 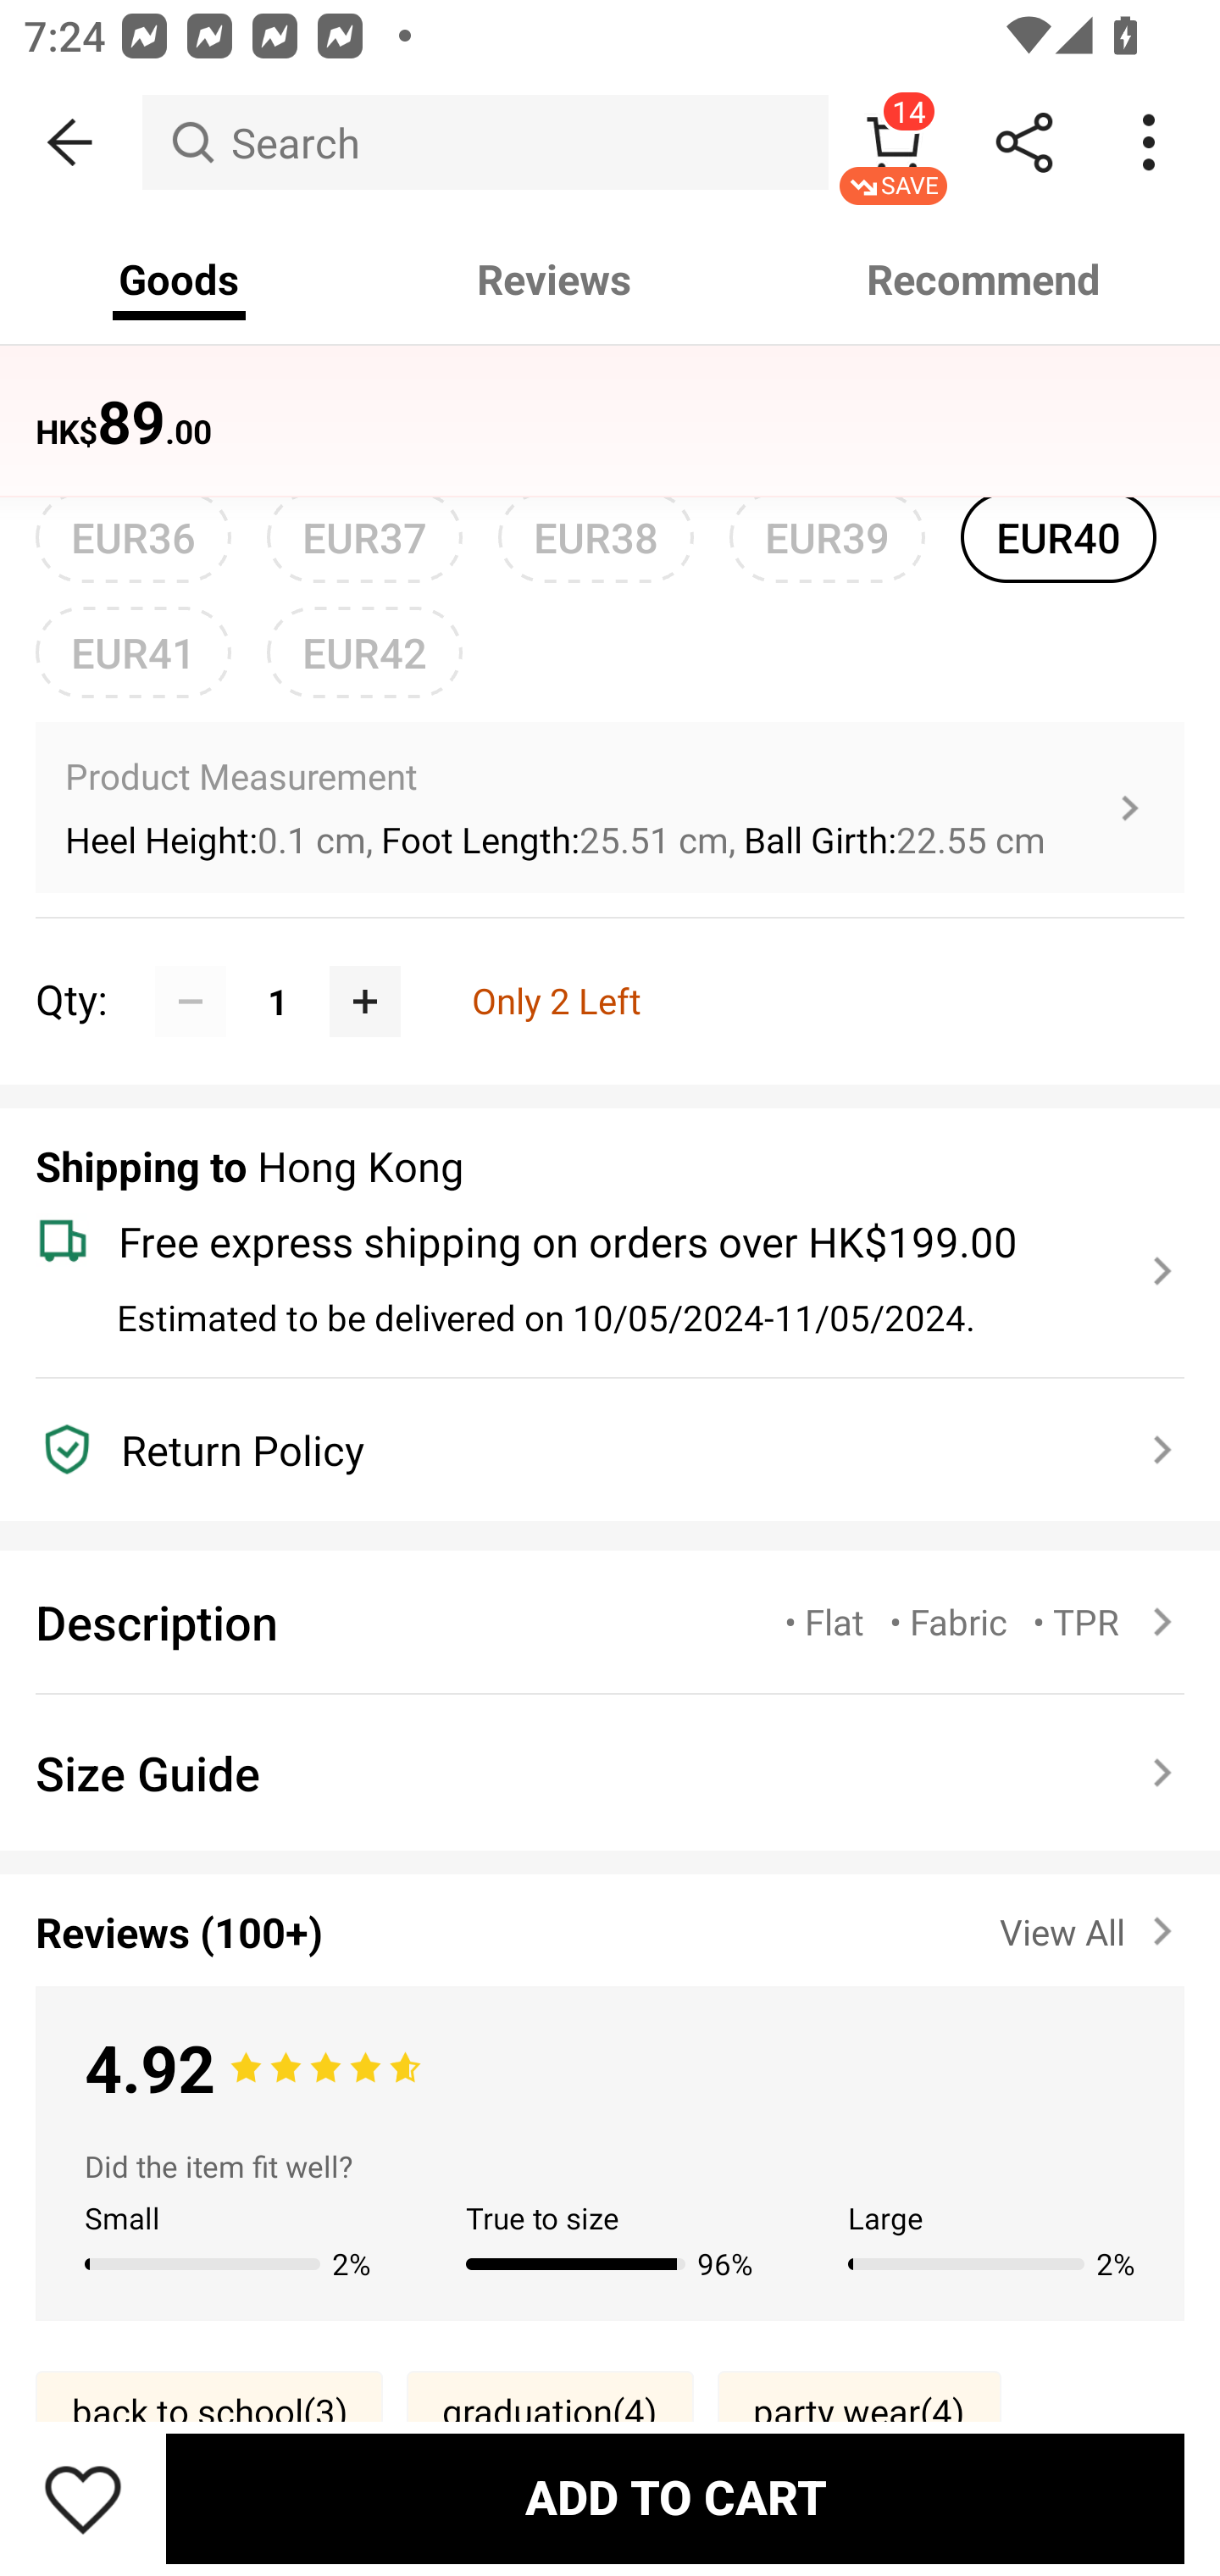 What do you see at coordinates (591, 1450) in the screenshot?
I see `Return Policy` at bounding box center [591, 1450].